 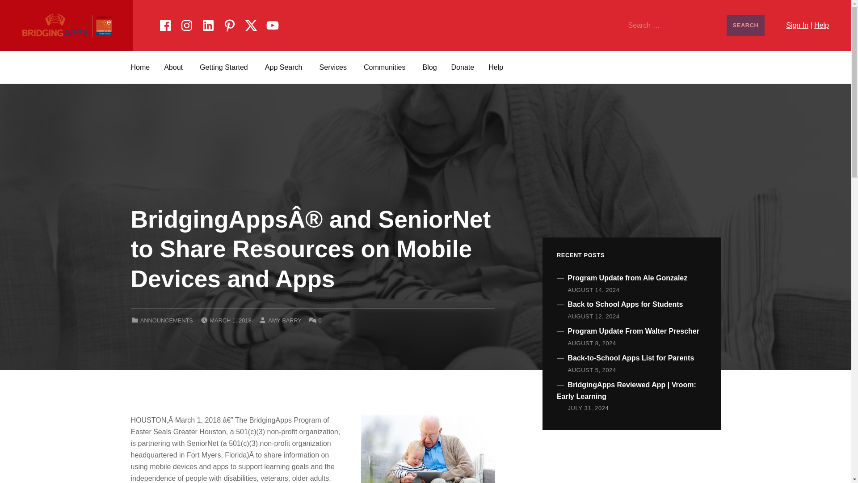 I want to click on Search, so click(x=745, y=25).